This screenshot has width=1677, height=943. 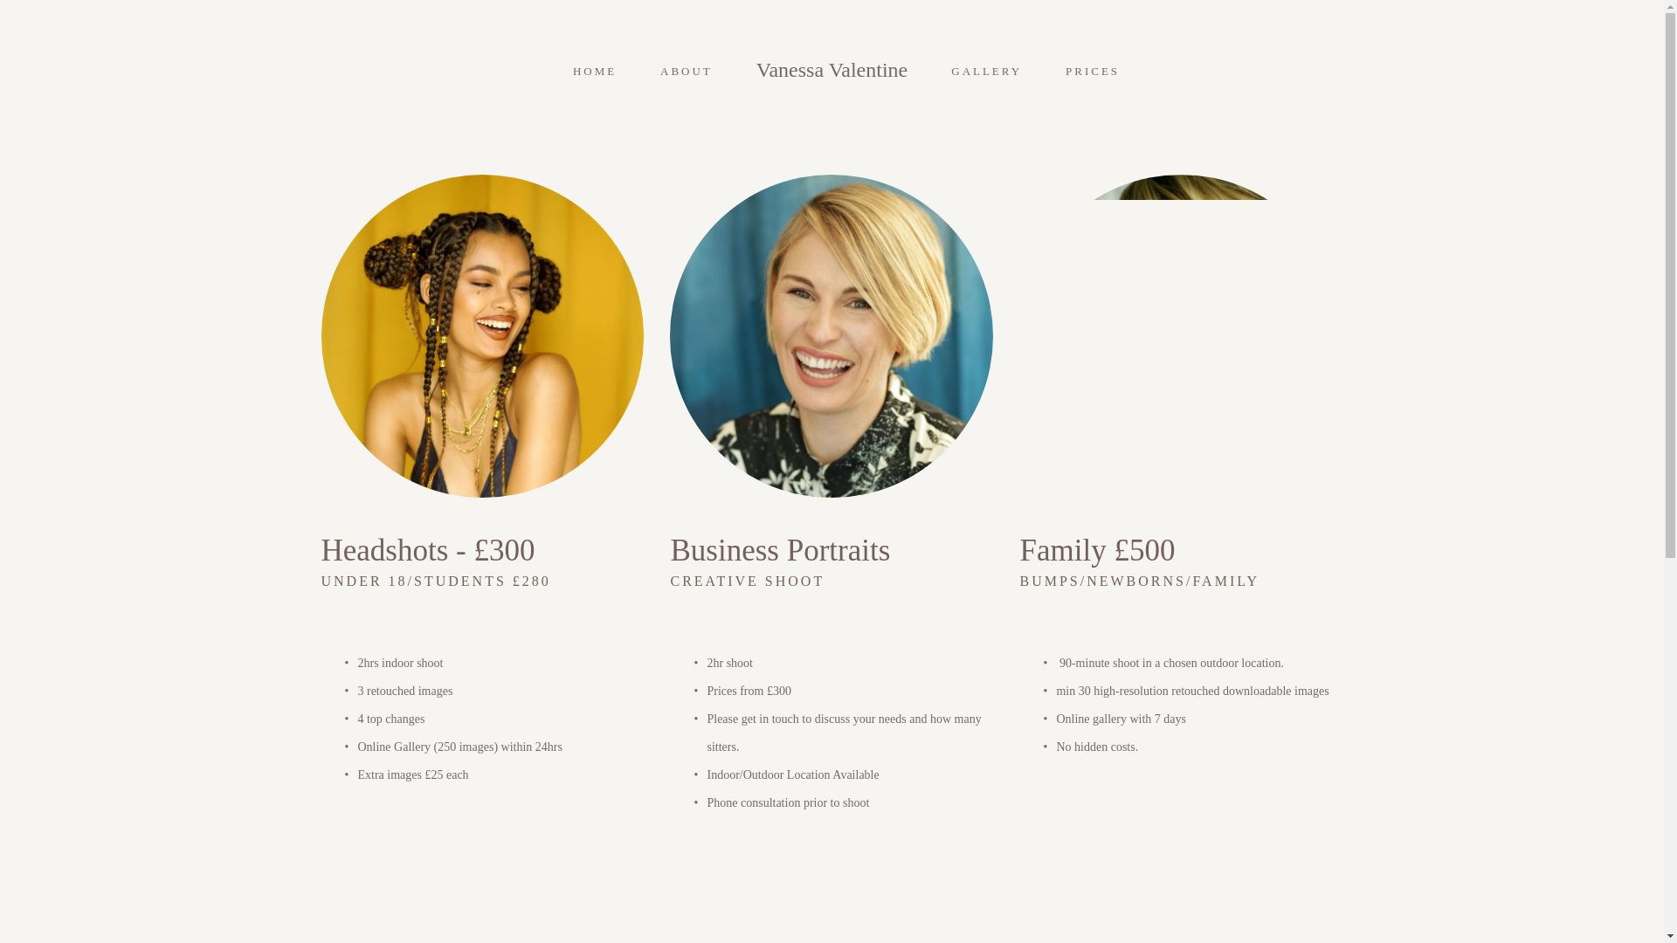 I want to click on GALLERY, so click(x=985, y=71).